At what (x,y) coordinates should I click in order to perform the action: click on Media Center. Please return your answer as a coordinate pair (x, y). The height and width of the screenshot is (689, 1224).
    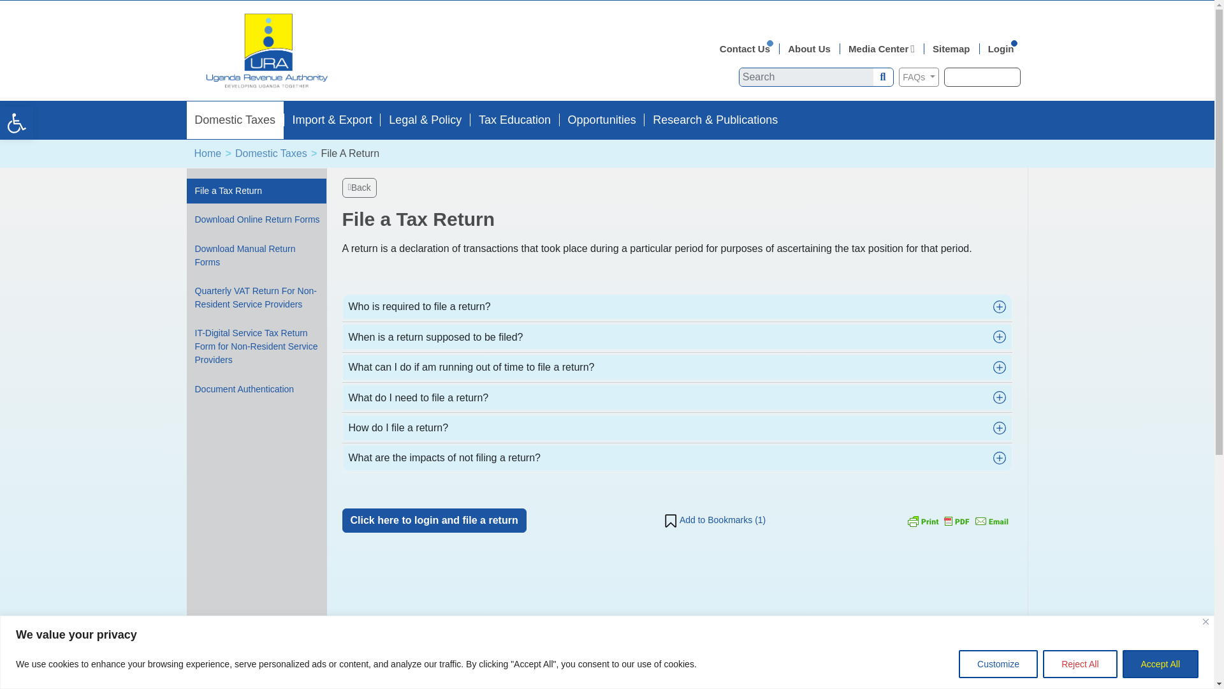
    Looking at the image, I should click on (885, 50).